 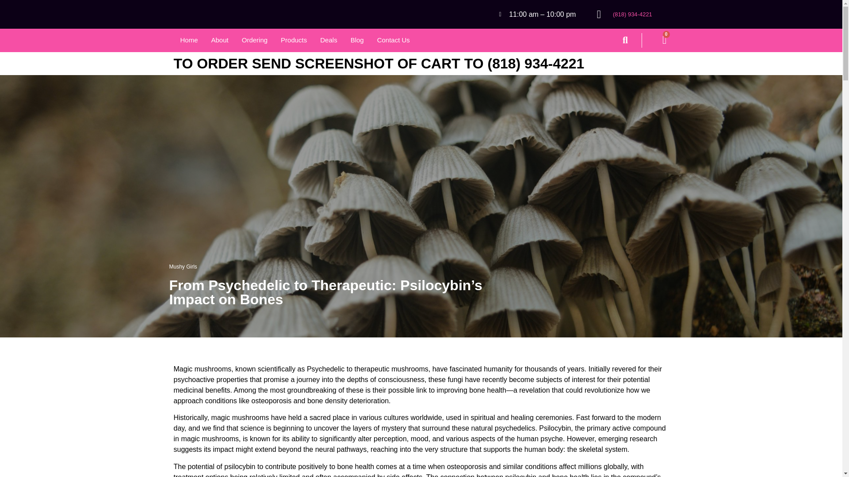 I want to click on Home, so click(x=188, y=41).